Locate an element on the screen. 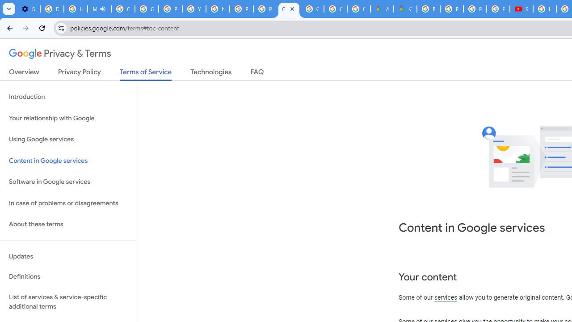 This screenshot has height=322, width=572. In case of problems or disagreements is located at coordinates (68, 203).